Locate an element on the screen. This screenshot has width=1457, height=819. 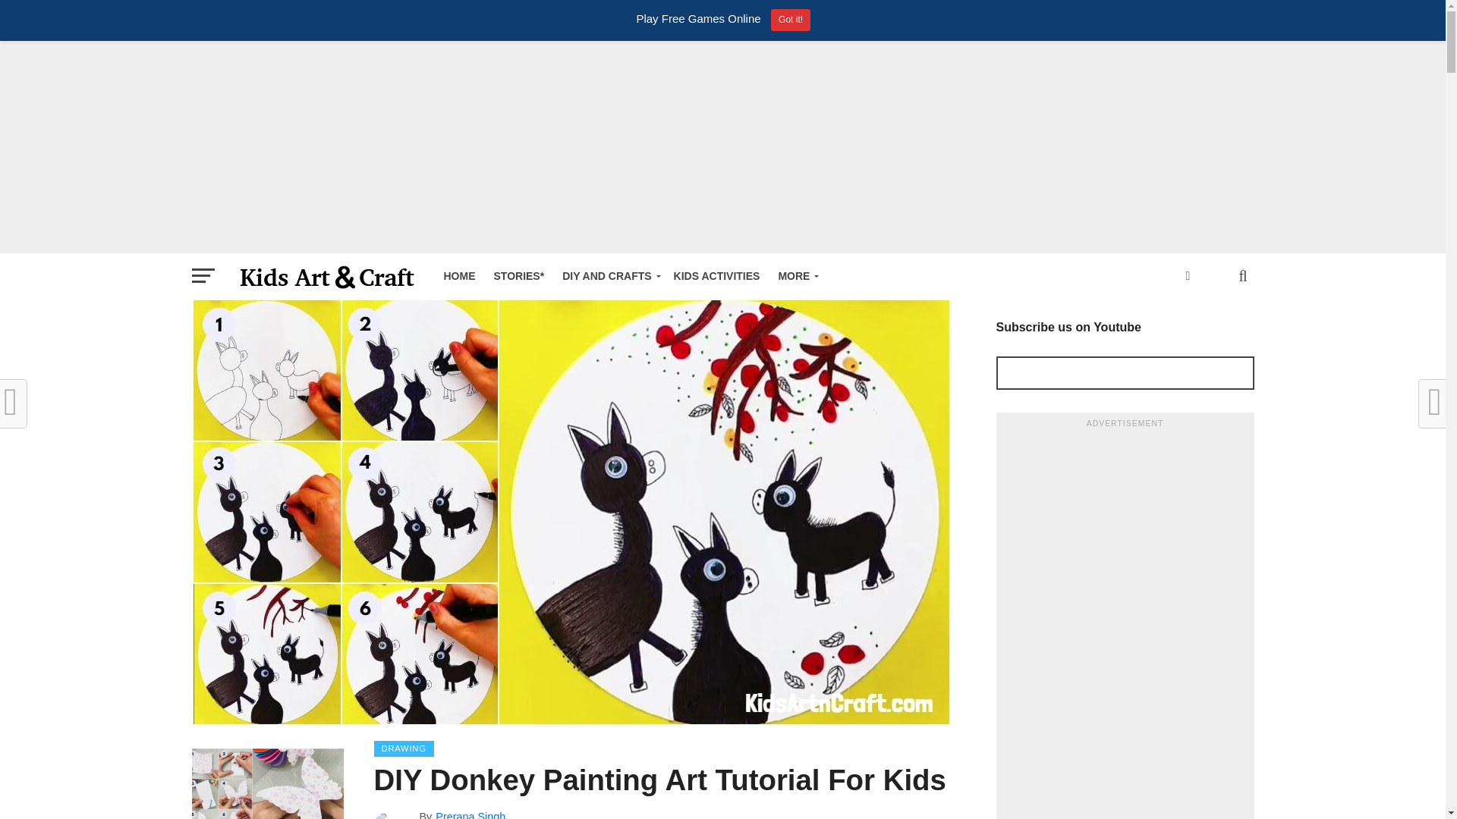
MORE is located at coordinates (795, 276).